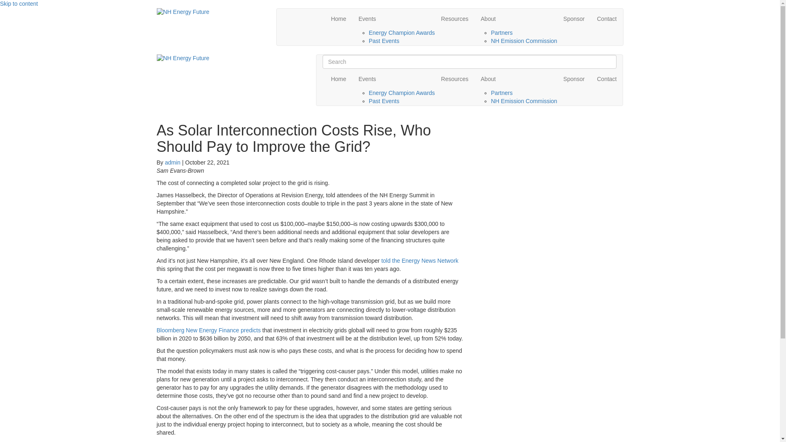 This screenshot has width=786, height=442. I want to click on Resources, so click(454, 79).